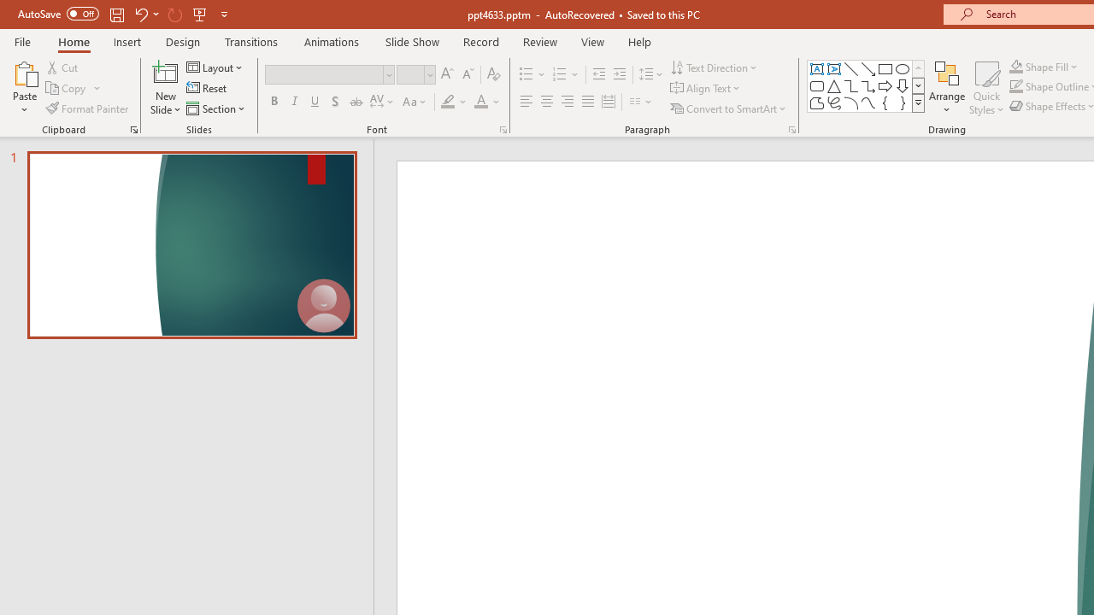 The width and height of the screenshot is (1094, 615). I want to click on Shape Outline Dark Red, Accent 1, so click(1015, 87).